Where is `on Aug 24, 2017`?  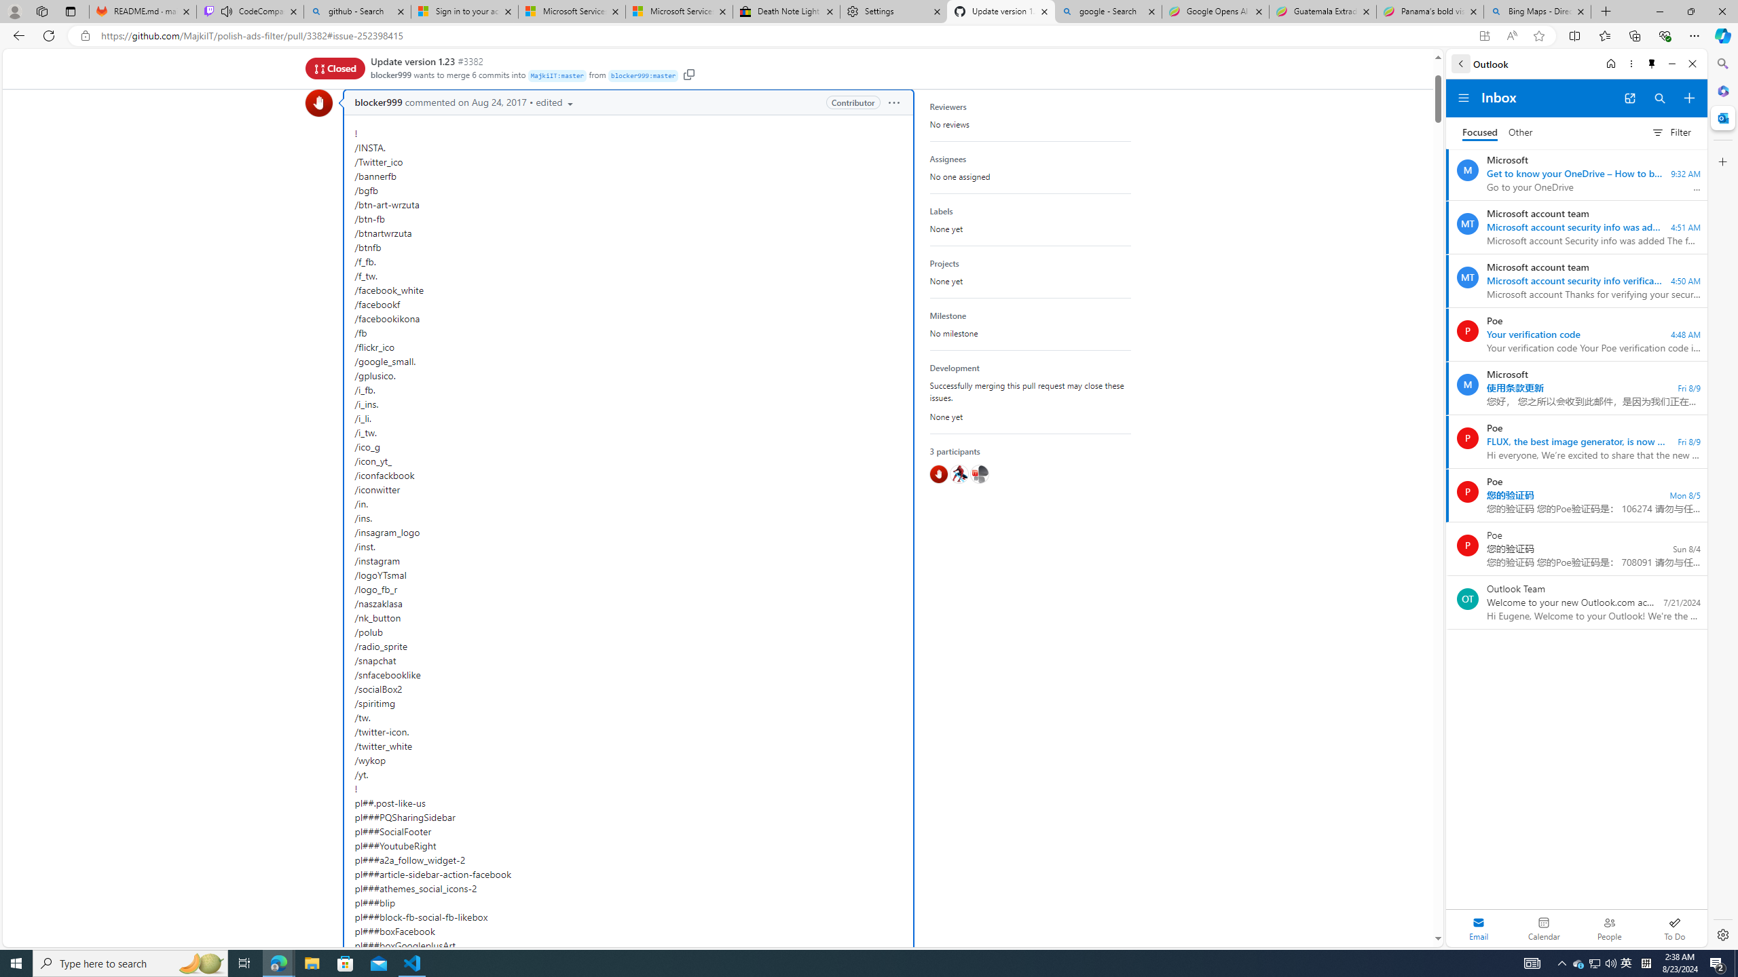
on Aug 24, 2017 is located at coordinates (492, 102).